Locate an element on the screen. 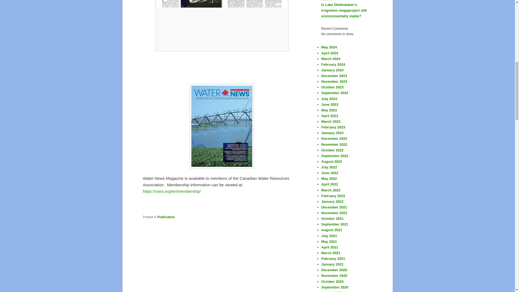  November 2023 is located at coordinates (334, 81).